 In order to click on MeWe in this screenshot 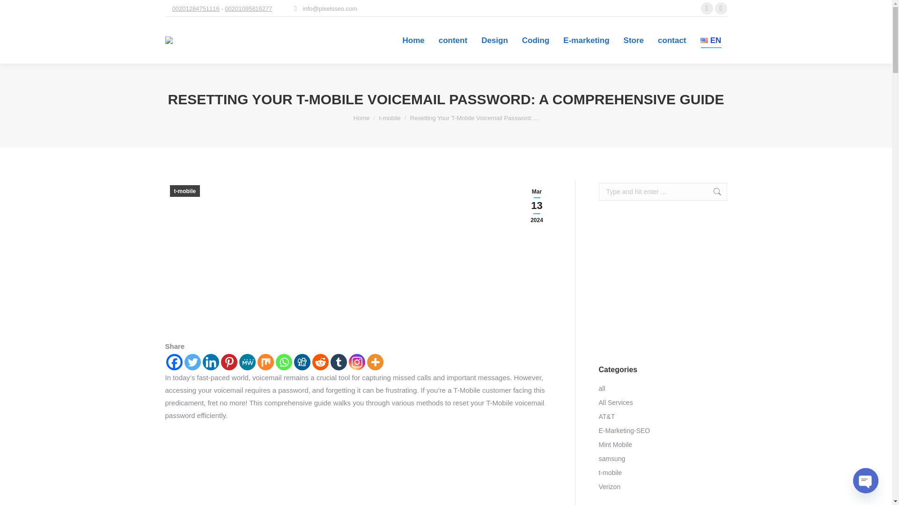, I will do `click(247, 362)`.